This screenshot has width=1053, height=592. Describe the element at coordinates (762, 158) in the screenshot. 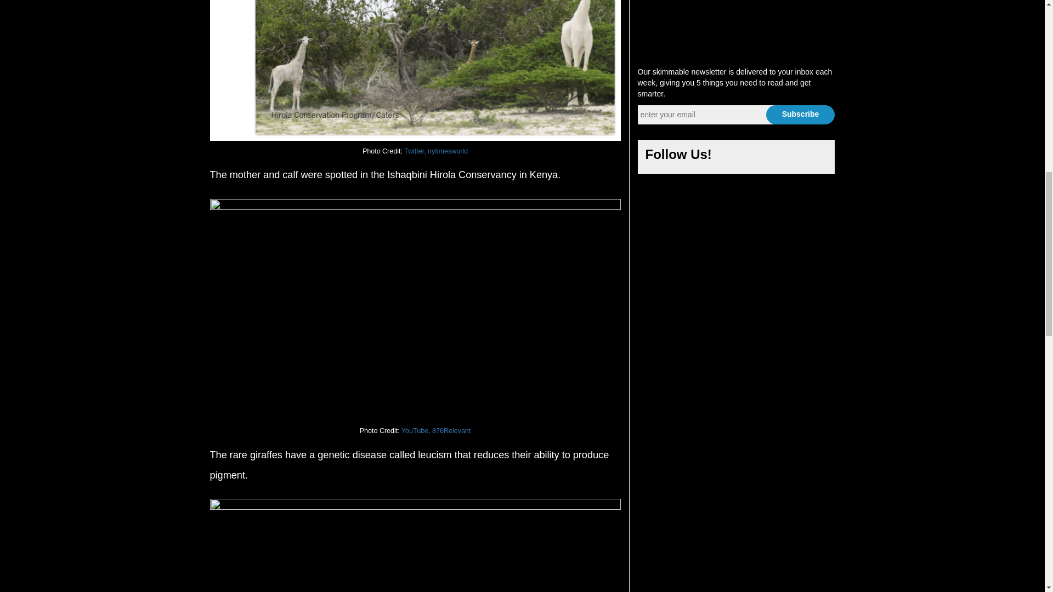

I see `Twitter` at that location.